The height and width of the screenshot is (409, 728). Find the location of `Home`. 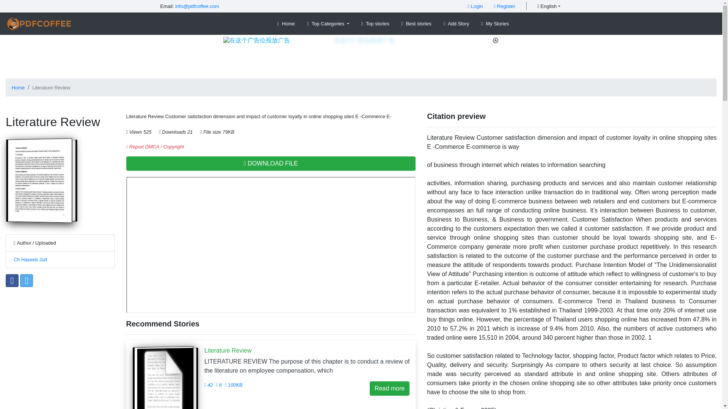

Home is located at coordinates (18, 87).